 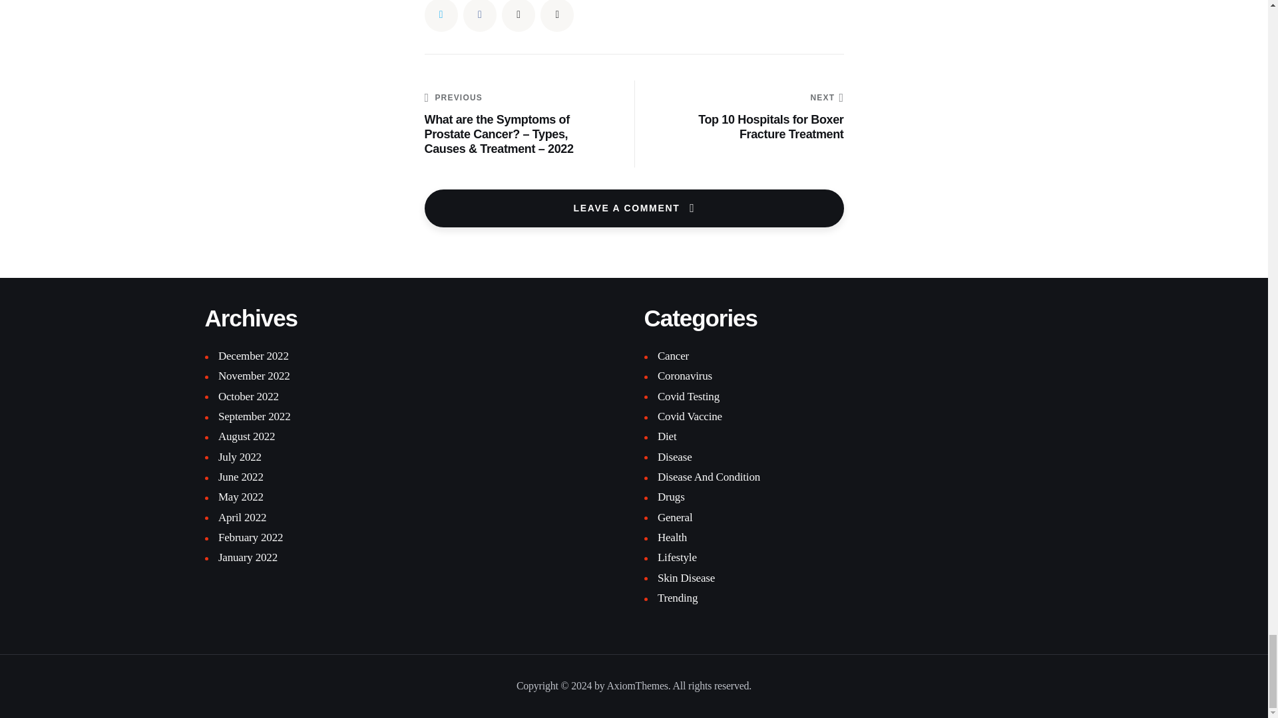 I want to click on LEAVE A COMMENT, so click(x=748, y=117).